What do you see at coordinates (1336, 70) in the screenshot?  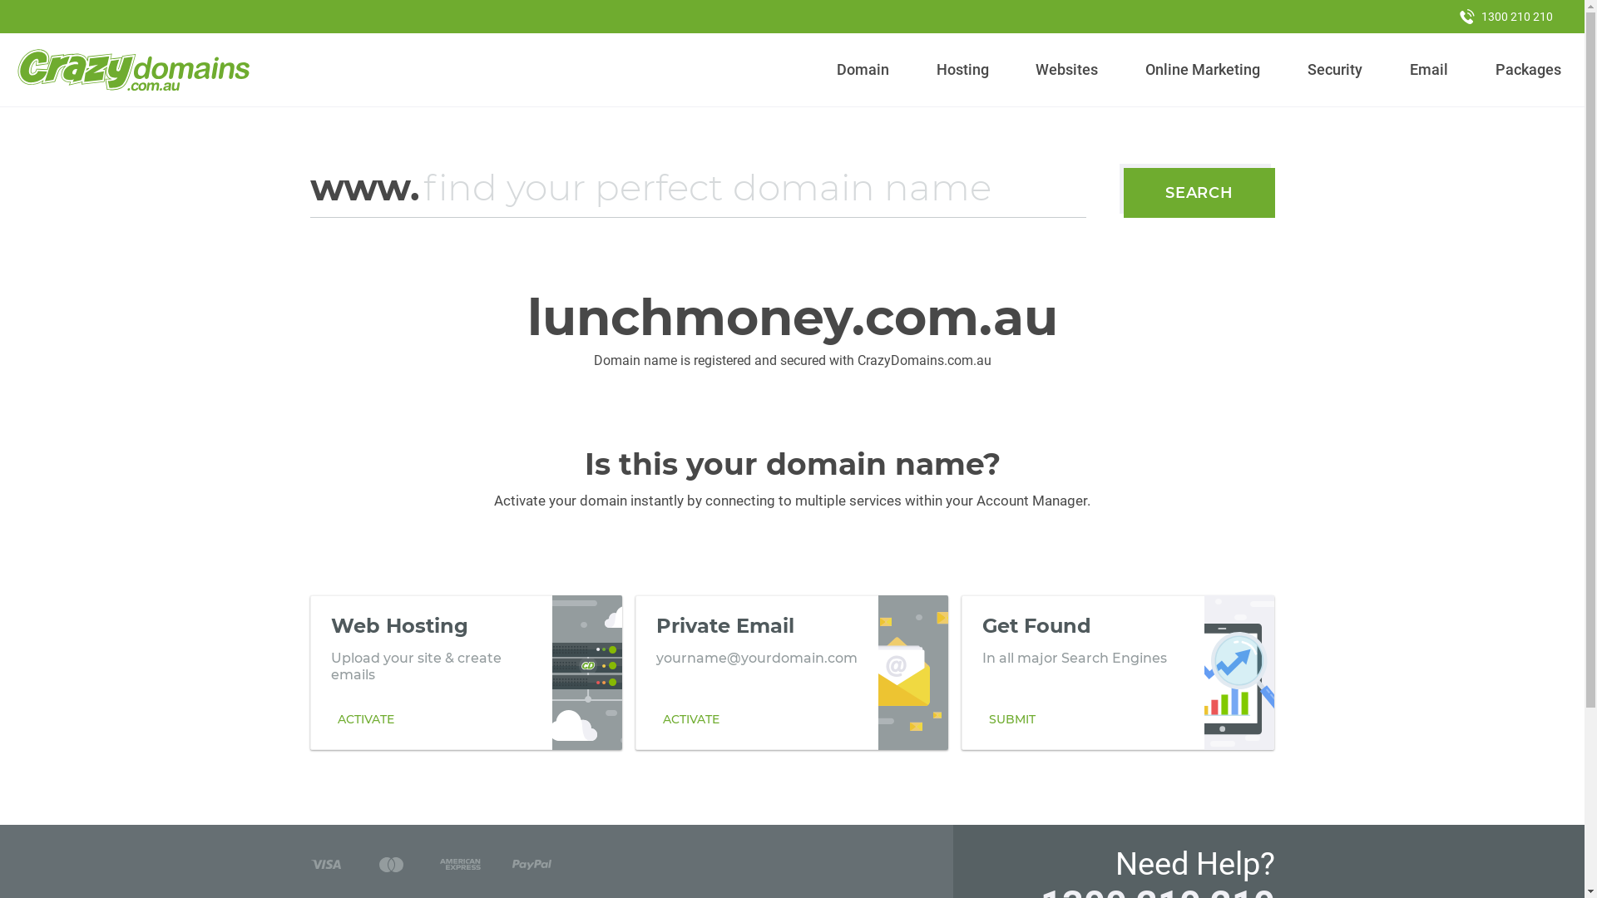 I see `Security` at bounding box center [1336, 70].